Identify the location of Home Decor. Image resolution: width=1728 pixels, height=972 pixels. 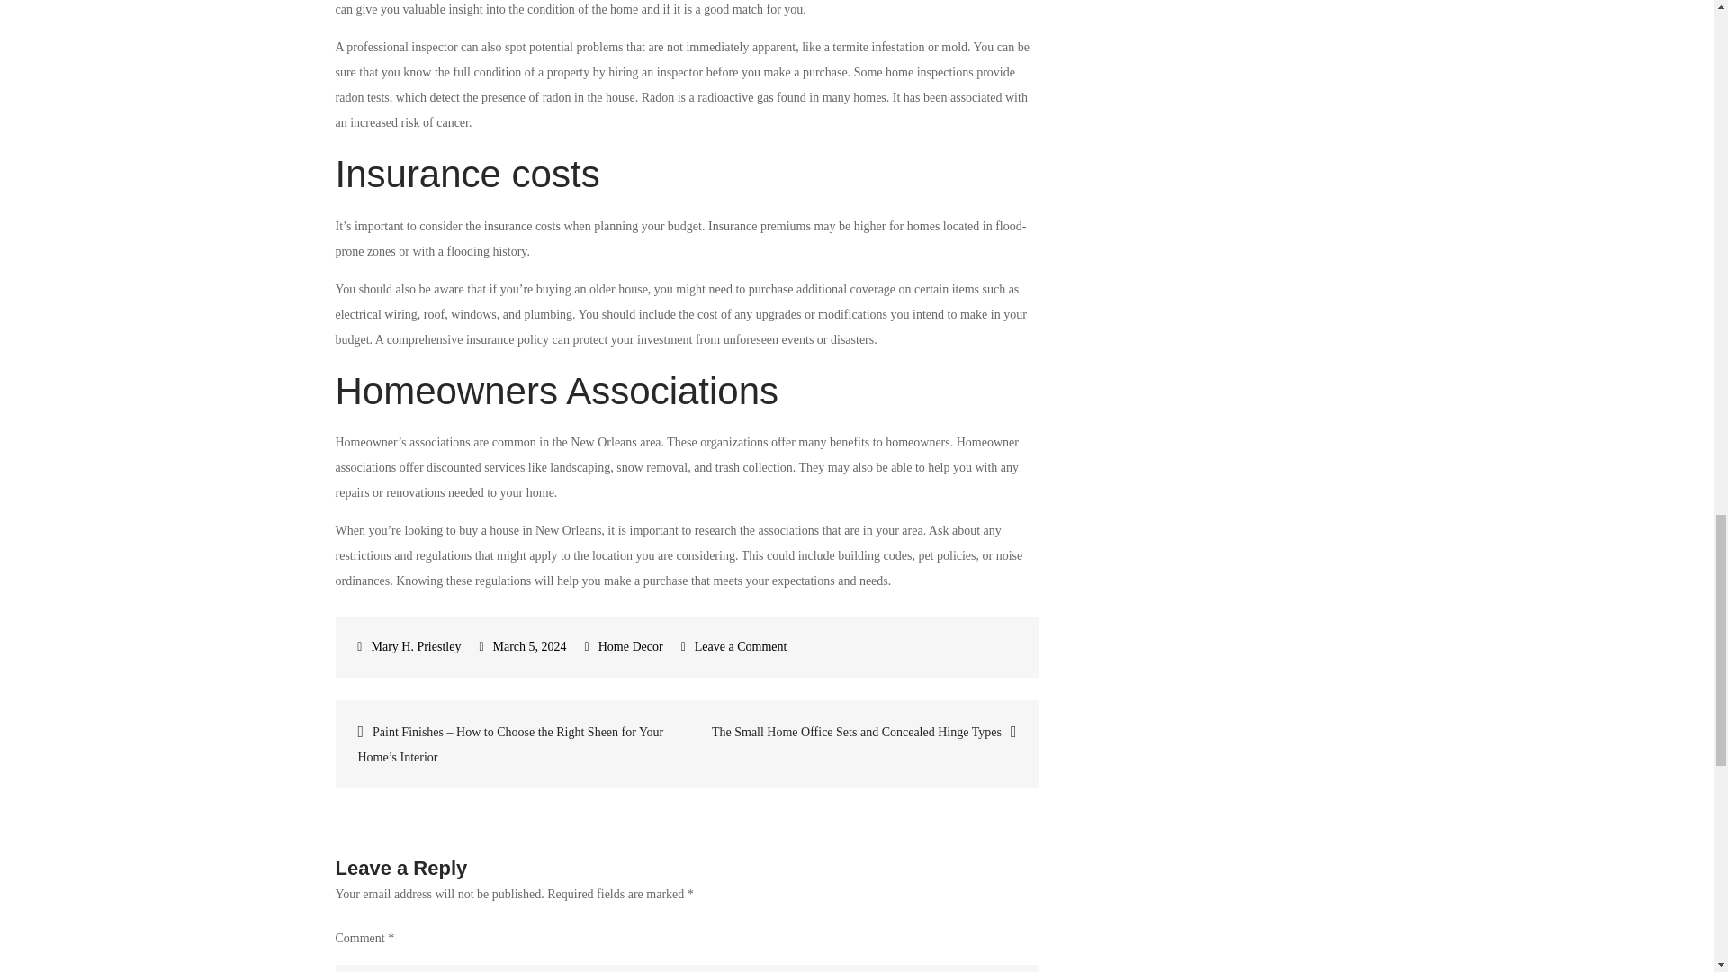
(630, 646).